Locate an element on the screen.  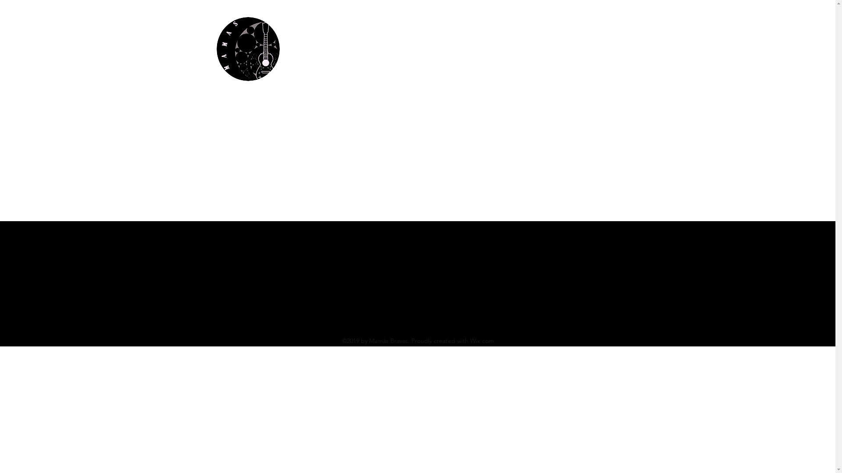
CONTACT is located at coordinates (509, 24).